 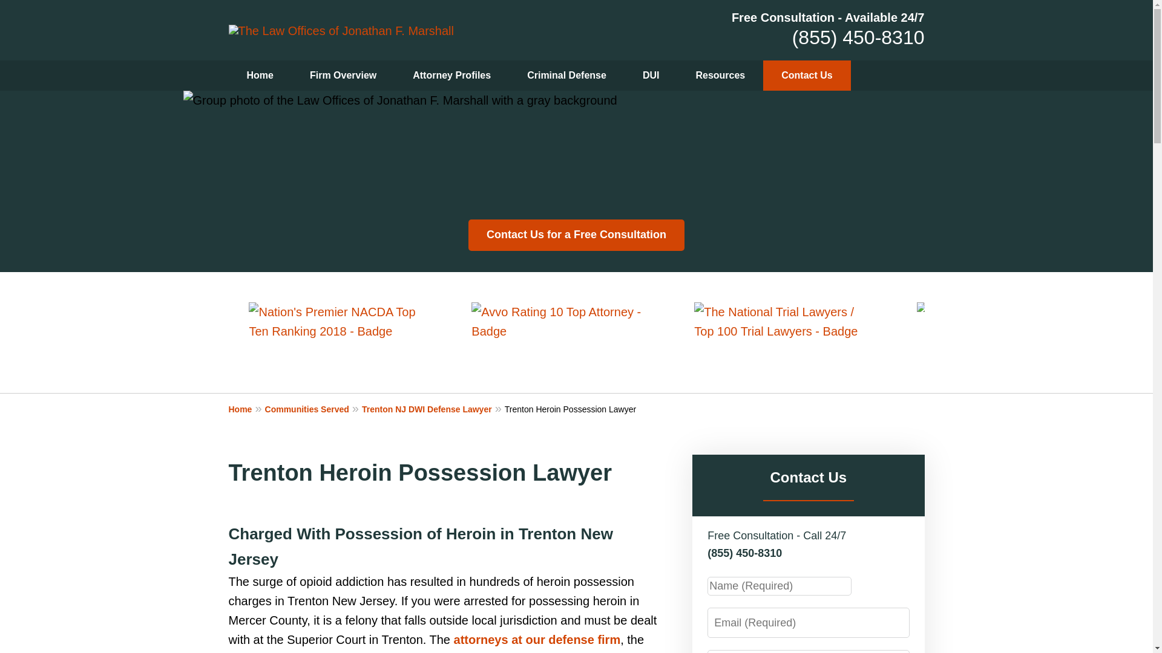 I want to click on Contact Us for a Free Consultation, so click(x=576, y=235).